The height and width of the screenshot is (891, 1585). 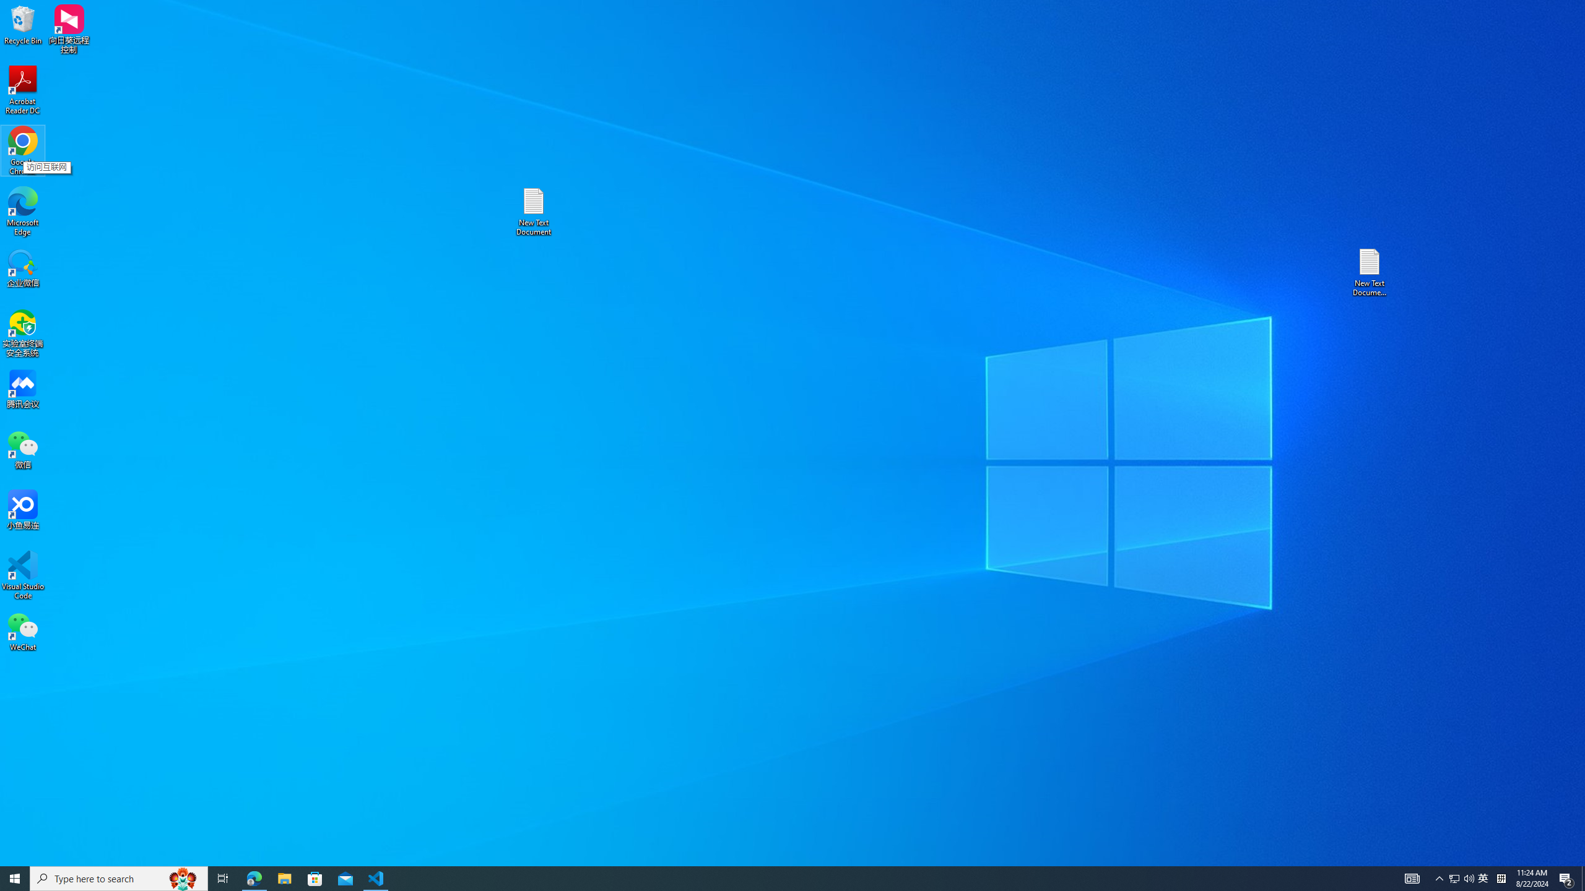 I want to click on WeChat, so click(x=23, y=631).